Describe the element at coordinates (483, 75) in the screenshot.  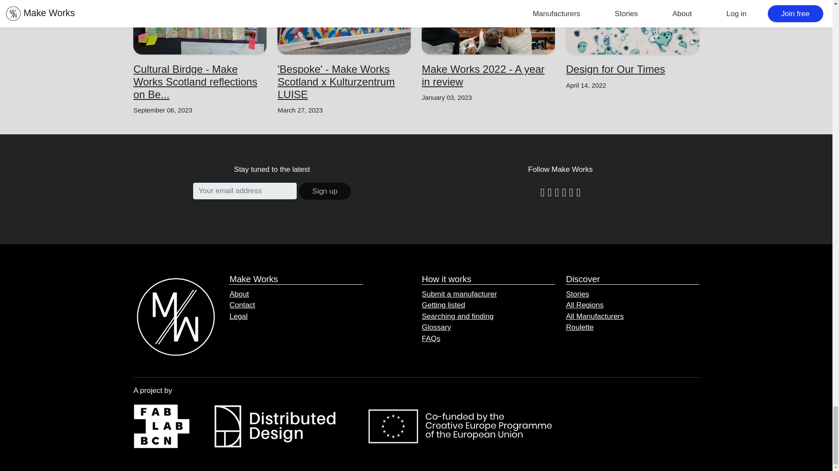
I see `Make Works 2022 - A year in review` at that location.